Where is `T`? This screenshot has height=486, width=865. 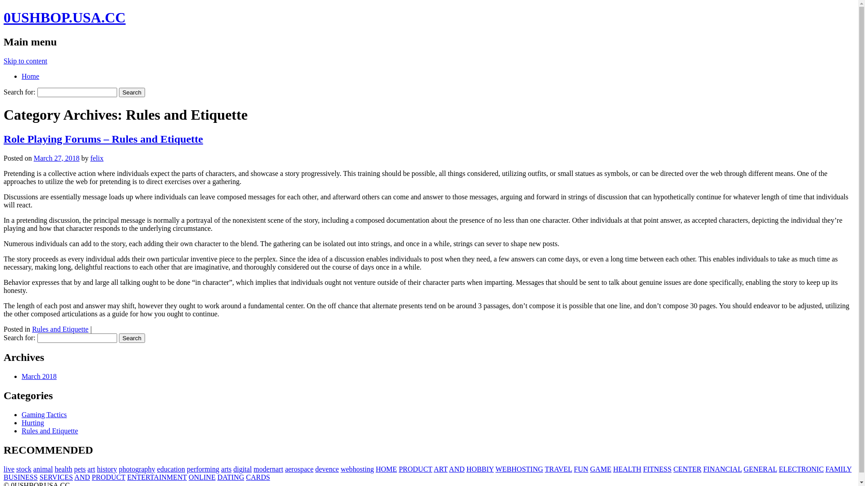
T is located at coordinates (185, 477).